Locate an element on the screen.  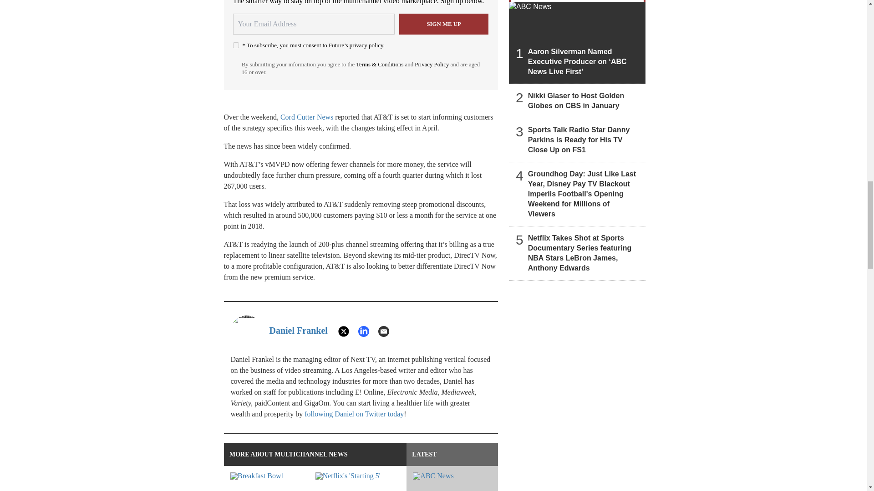
Sign me up is located at coordinates (444, 24).